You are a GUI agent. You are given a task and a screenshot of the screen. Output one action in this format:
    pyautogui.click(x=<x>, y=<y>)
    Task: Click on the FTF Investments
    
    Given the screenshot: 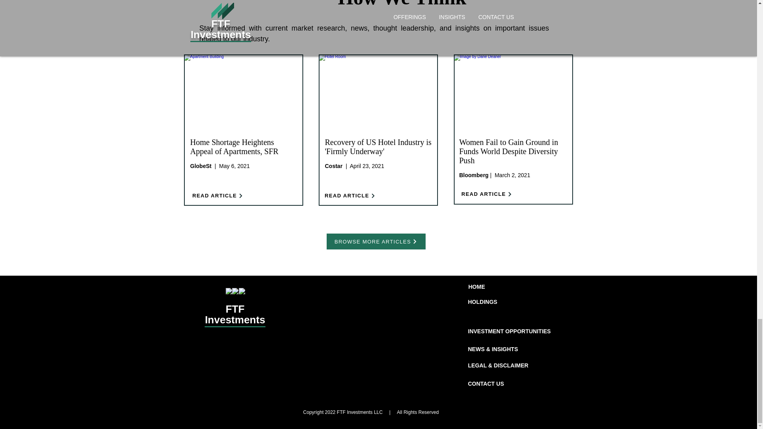 What is the action you would take?
    pyautogui.click(x=235, y=314)
    